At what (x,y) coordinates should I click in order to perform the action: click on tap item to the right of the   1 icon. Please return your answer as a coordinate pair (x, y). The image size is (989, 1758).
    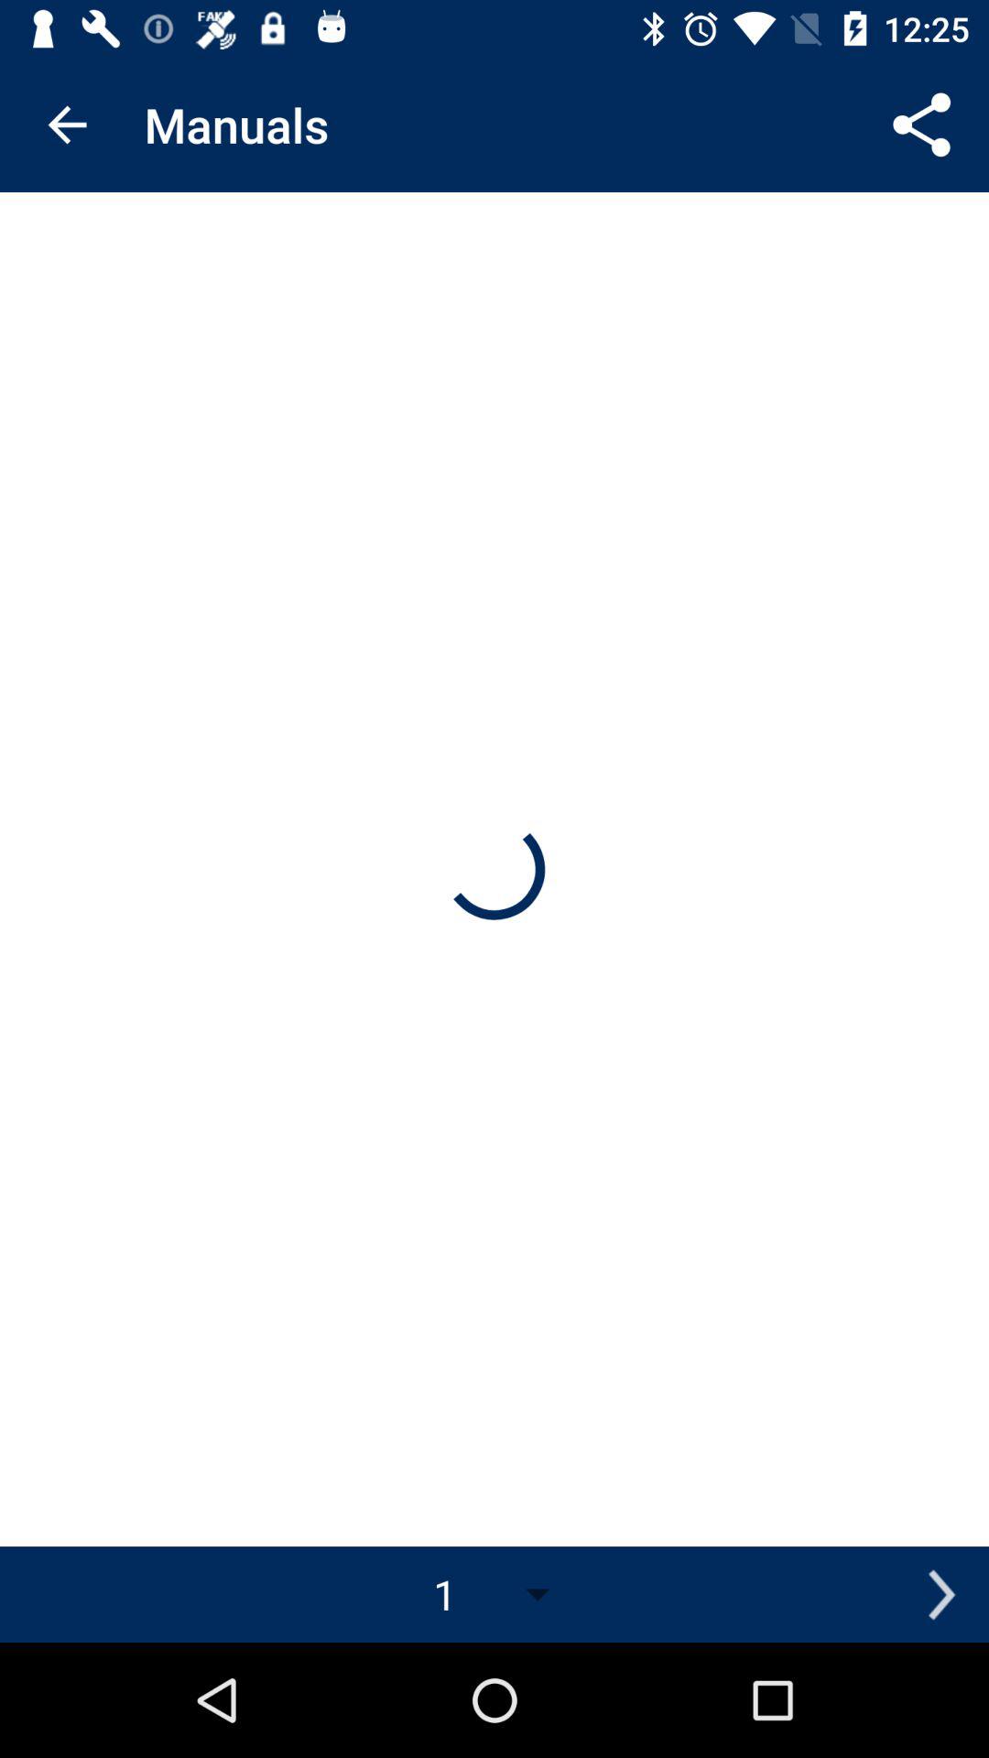
    Looking at the image, I should click on (941, 1593).